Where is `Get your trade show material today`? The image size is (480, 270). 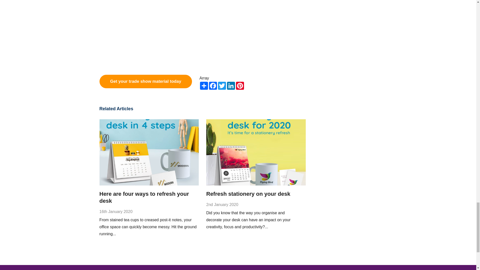
Get your trade show material today is located at coordinates (145, 81).